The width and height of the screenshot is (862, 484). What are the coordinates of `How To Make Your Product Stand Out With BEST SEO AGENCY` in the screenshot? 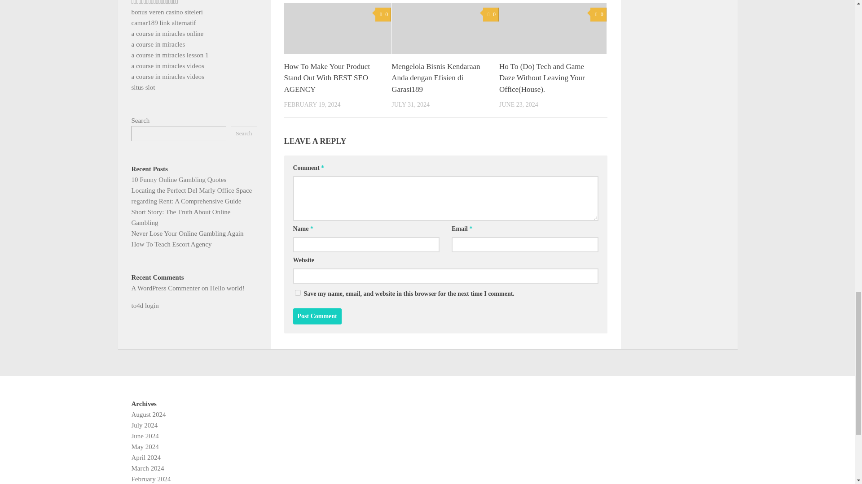 It's located at (326, 78).